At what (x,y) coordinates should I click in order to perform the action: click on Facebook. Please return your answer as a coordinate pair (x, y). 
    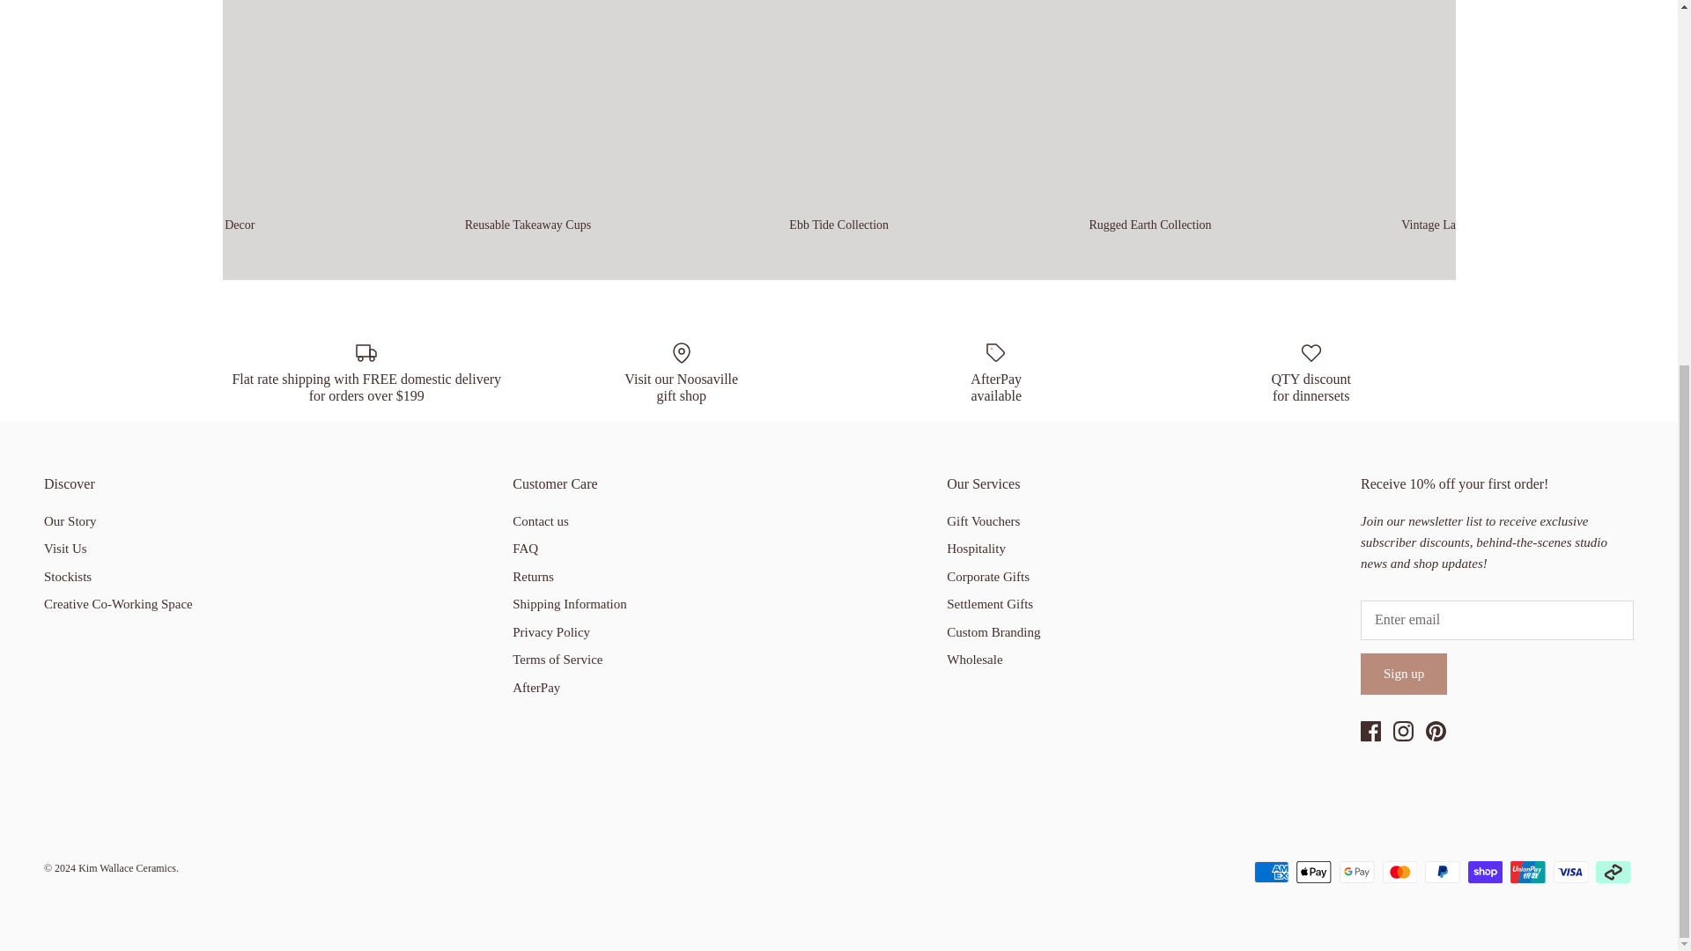
    Looking at the image, I should click on (1370, 731).